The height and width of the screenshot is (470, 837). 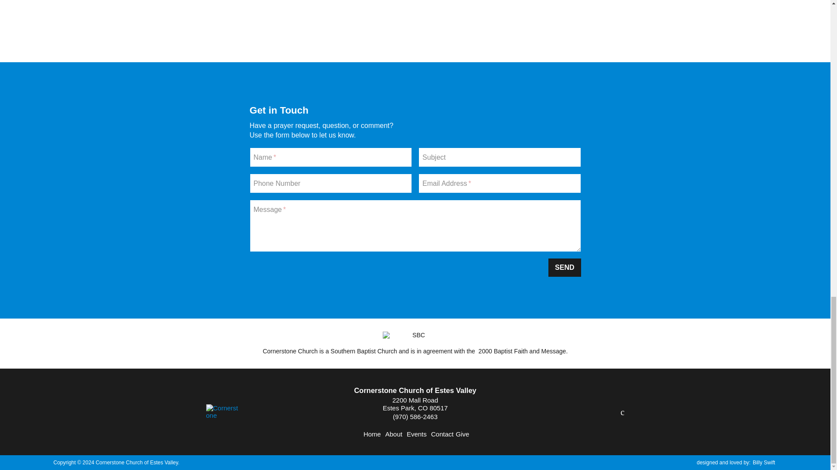 I want to click on Billy Swift, so click(x=764, y=463).